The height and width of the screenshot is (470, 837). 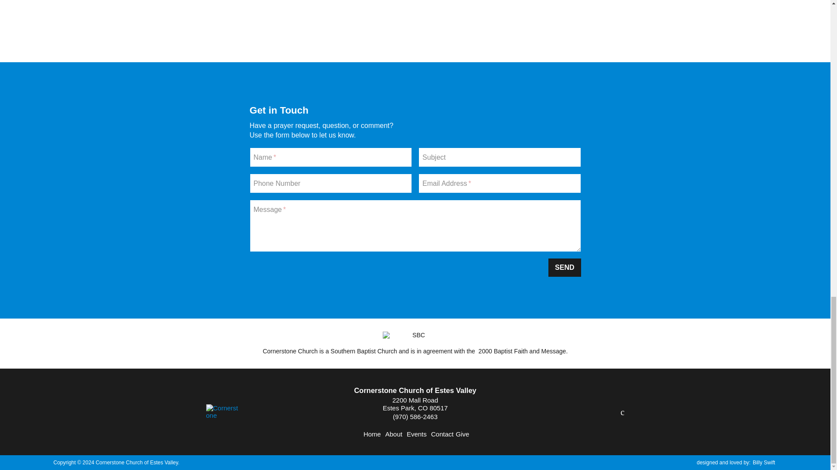 I want to click on Billy Swift, so click(x=764, y=463).